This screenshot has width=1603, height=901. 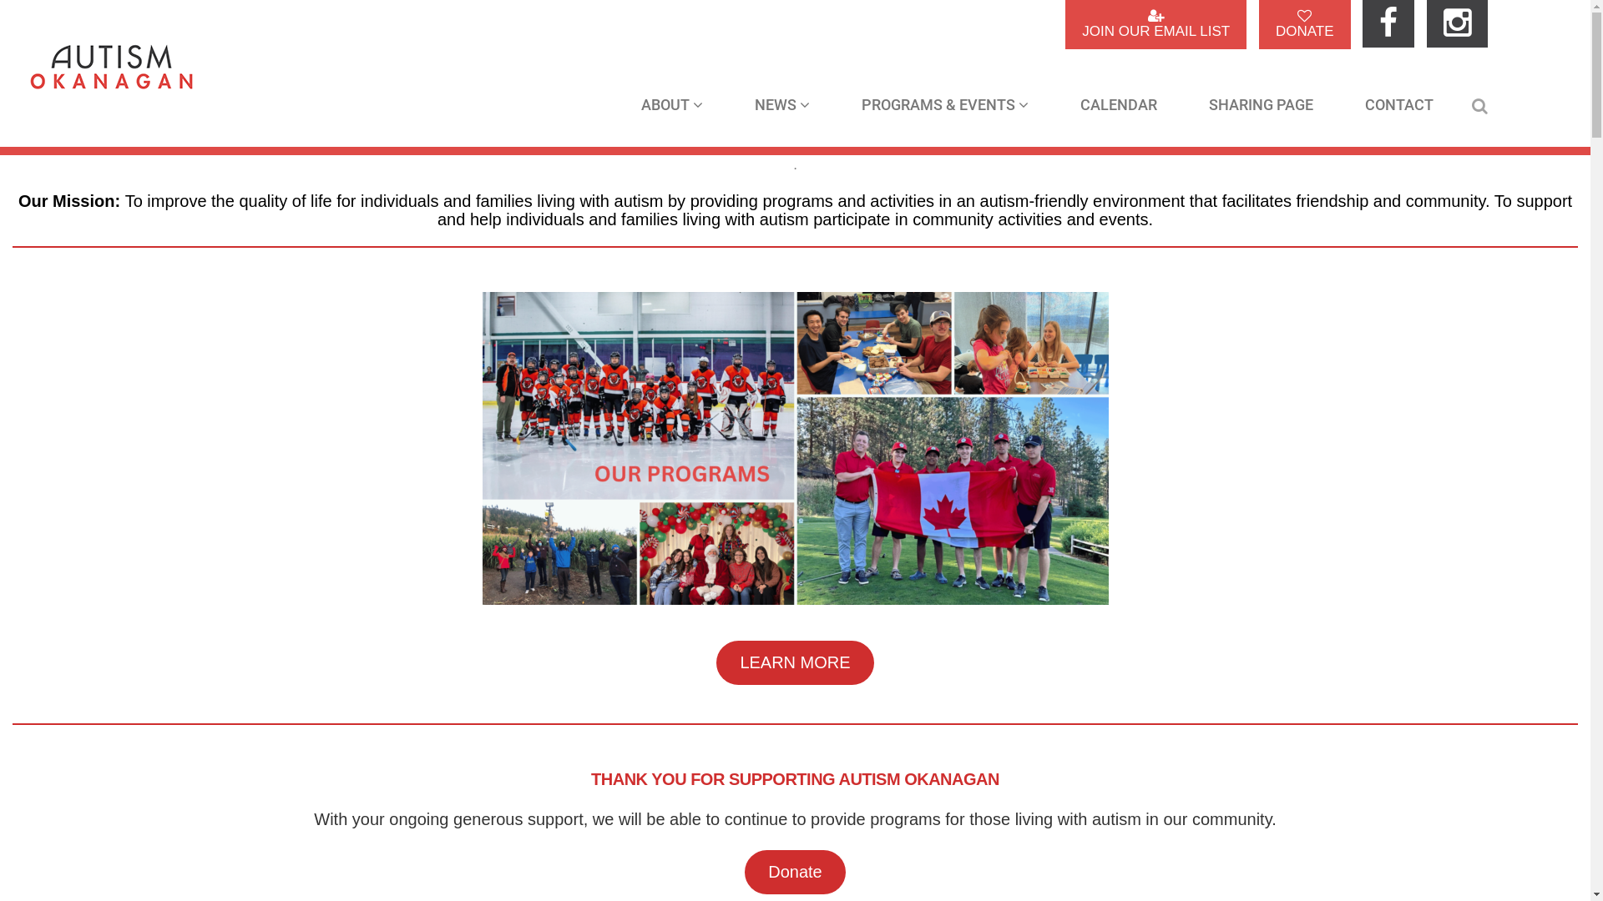 I want to click on PROGRAMS & EVENTS, so click(x=945, y=102).